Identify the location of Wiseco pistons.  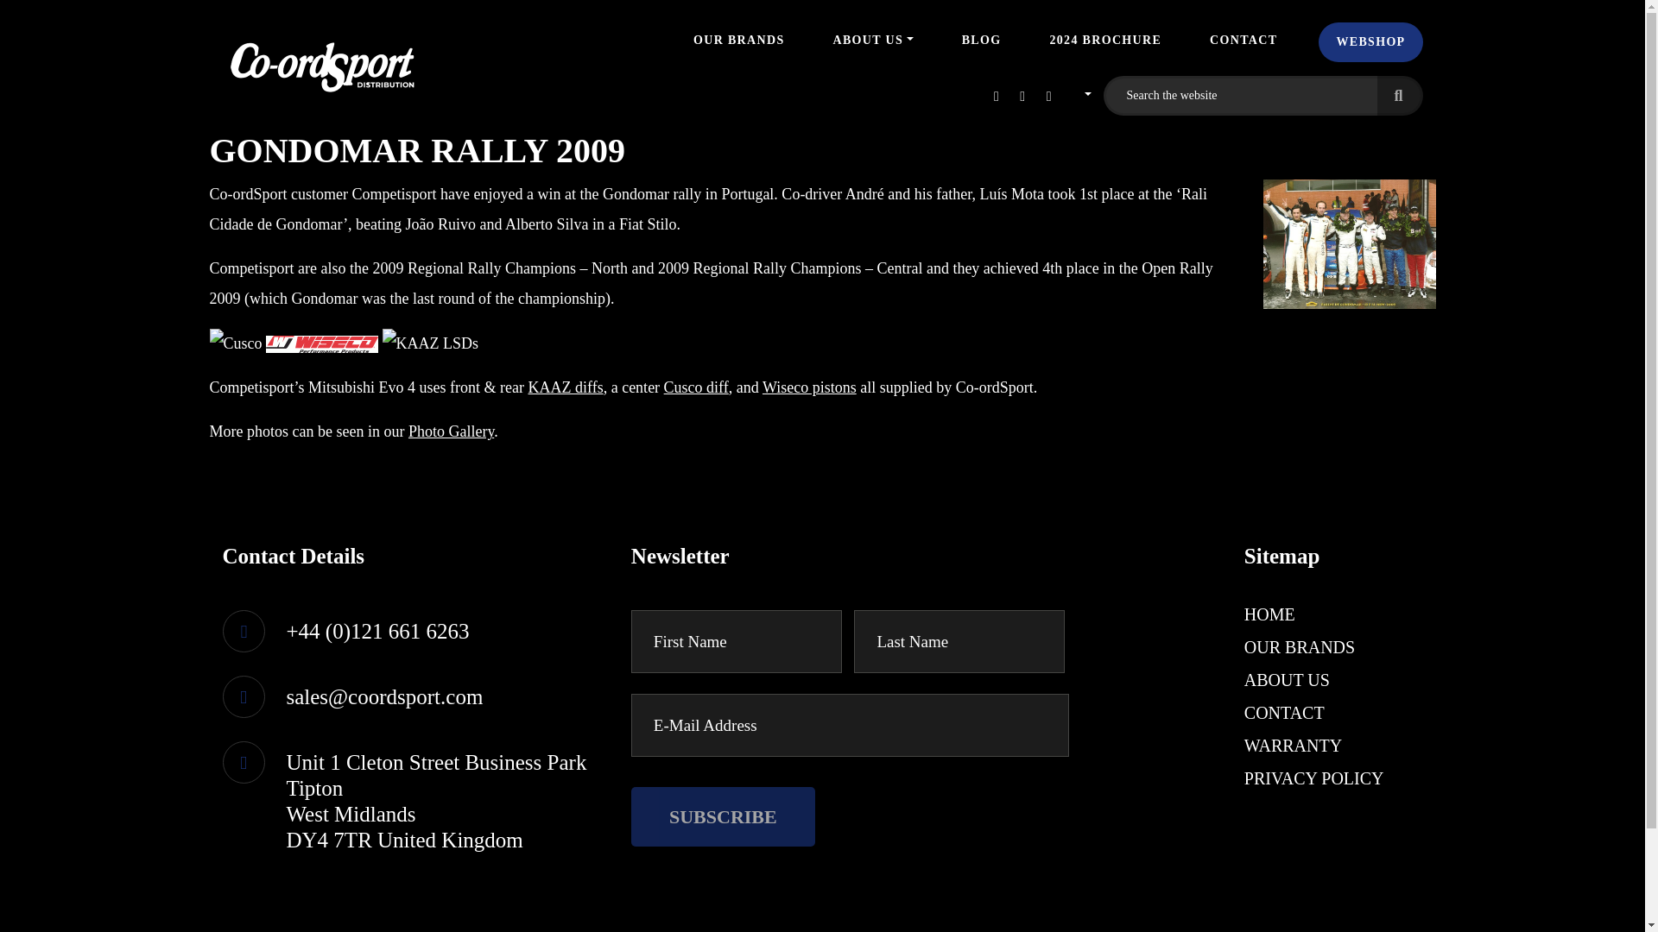
(810, 387).